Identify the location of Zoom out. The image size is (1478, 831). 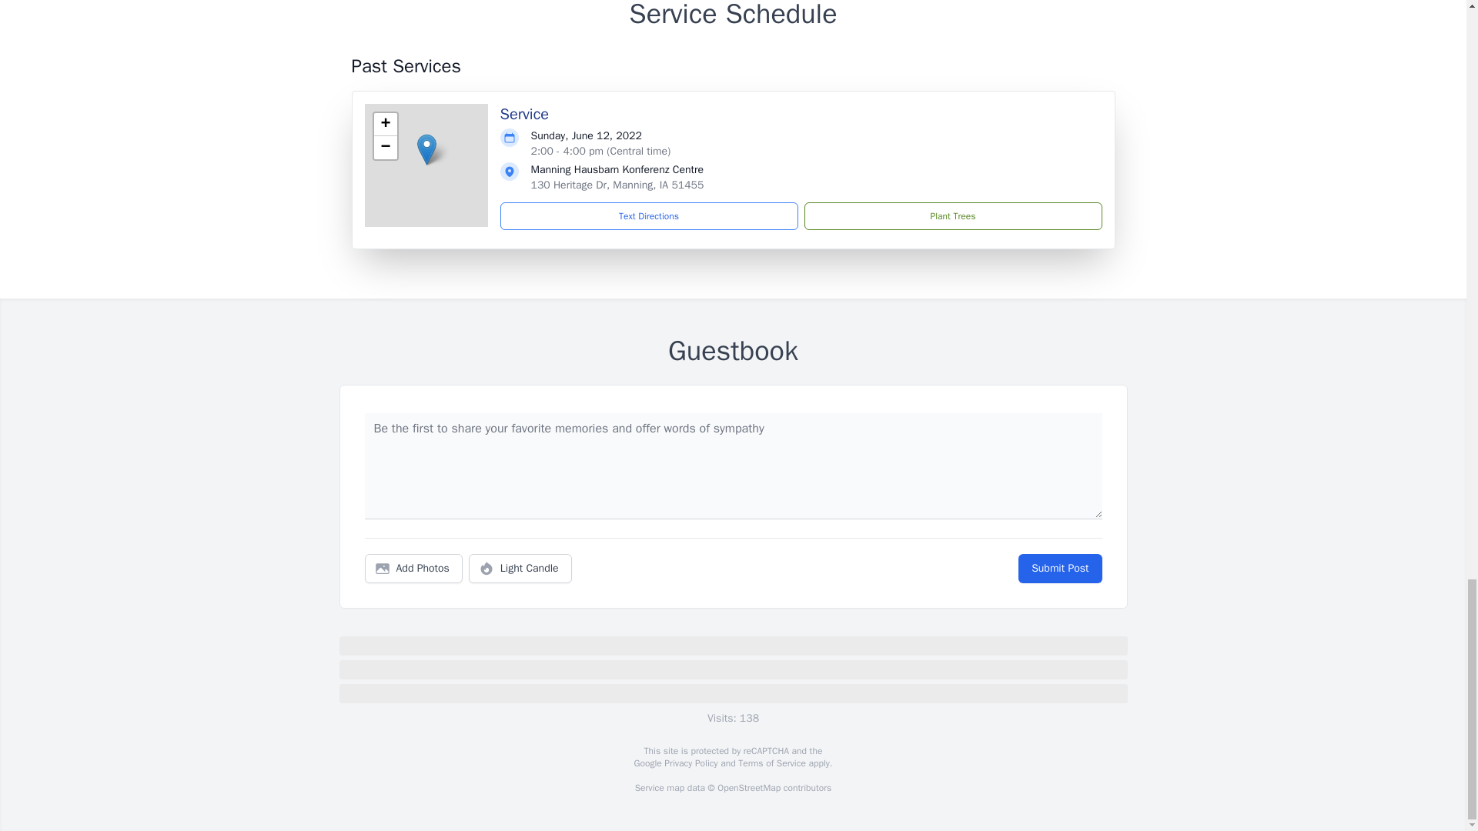
(385, 148).